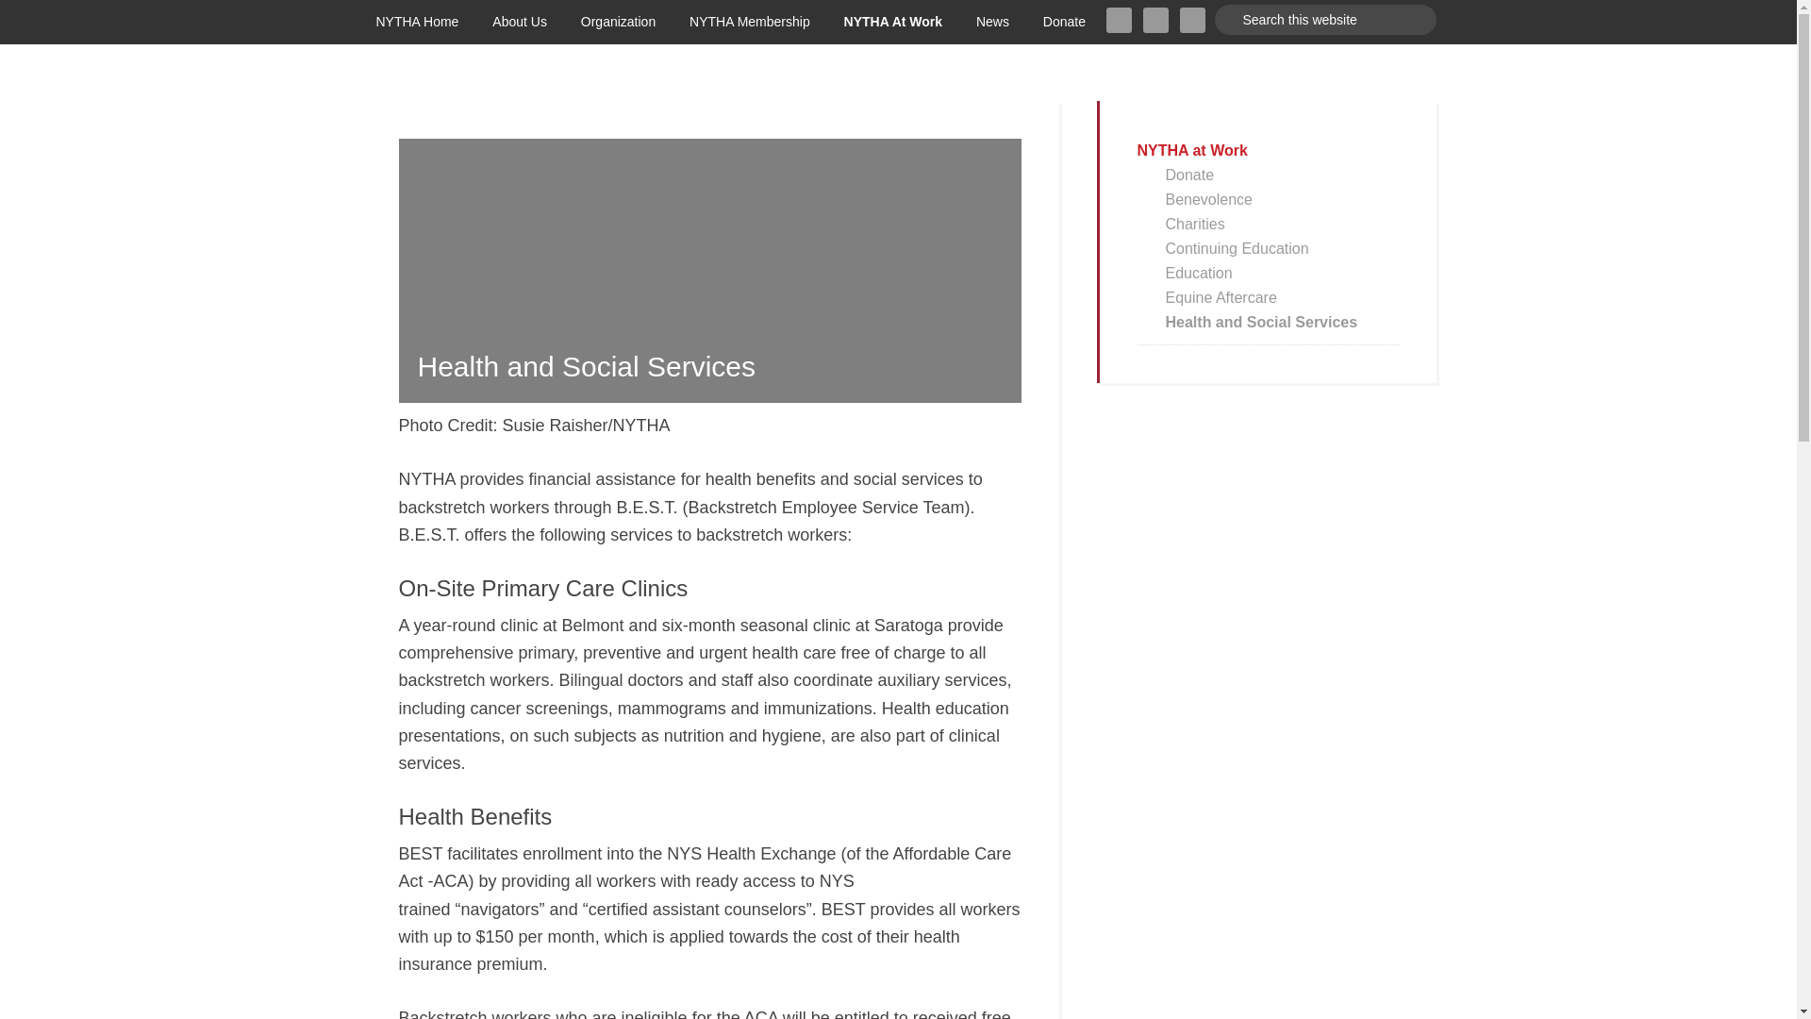 This screenshot has width=1811, height=1019. Describe the element at coordinates (617, 22) in the screenshot. I see `Organization` at that location.